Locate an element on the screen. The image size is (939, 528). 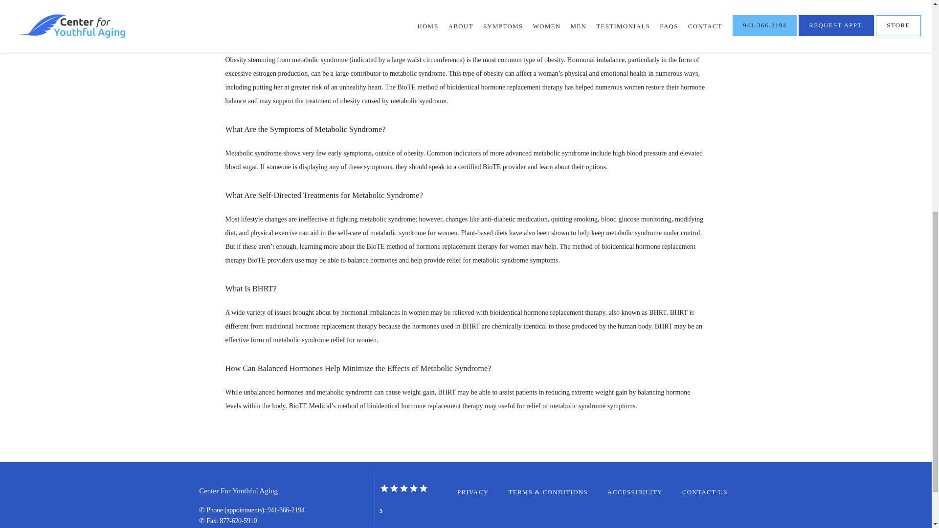
ACCESSIBILITY is located at coordinates (635, 492).